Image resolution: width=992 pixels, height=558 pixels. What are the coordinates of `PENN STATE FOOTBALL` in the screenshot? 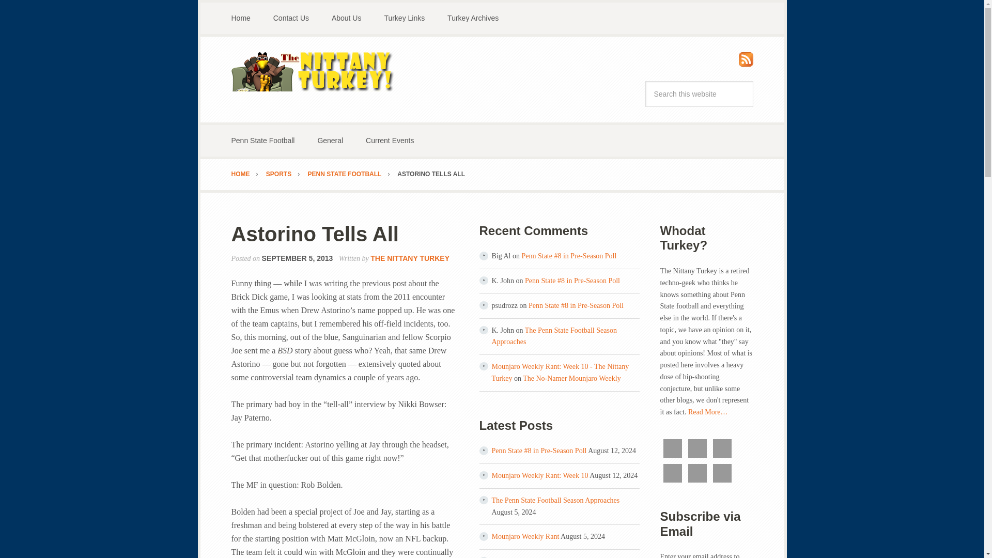 It's located at (351, 174).